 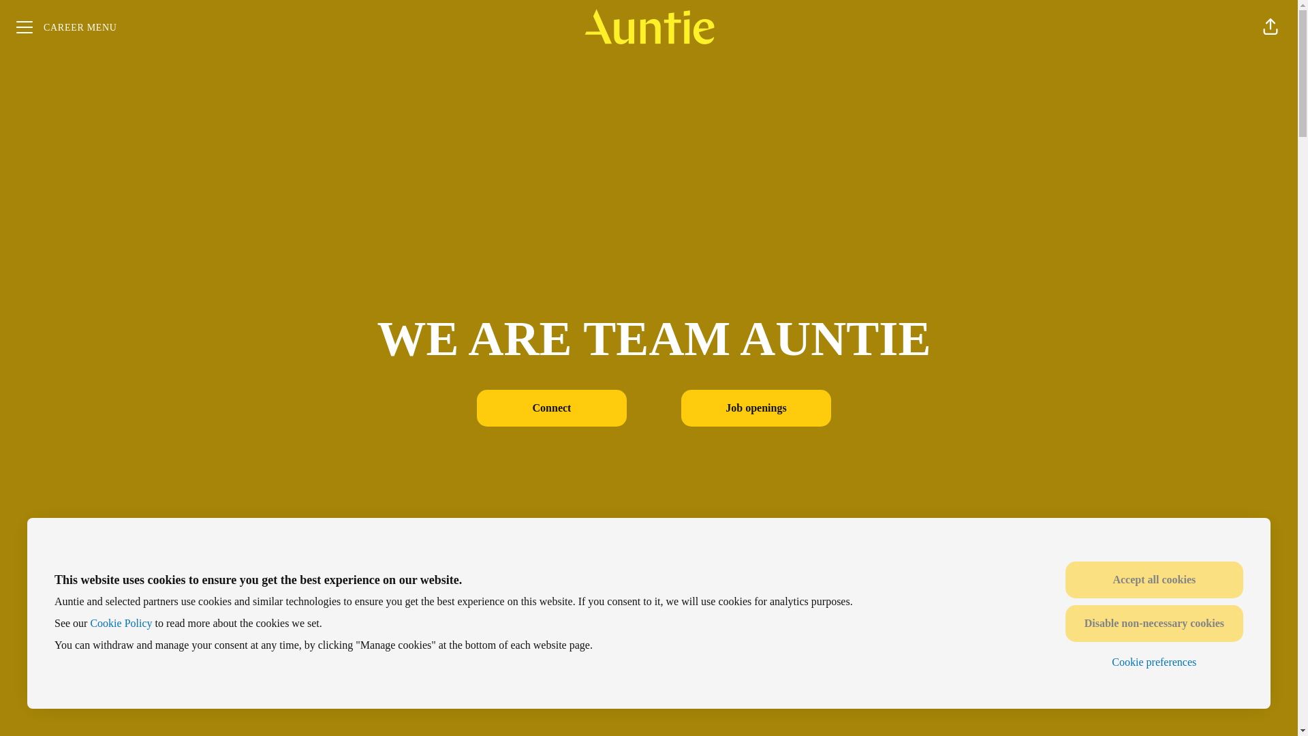 I want to click on CAREER MENU, so click(x=67, y=27).